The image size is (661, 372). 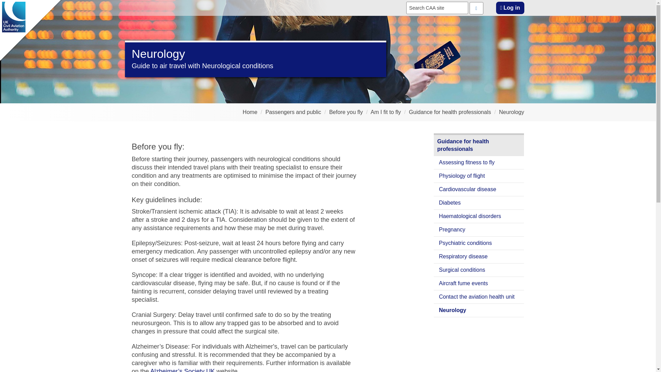 I want to click on Assessing fitness to fly, so click(x=479, y=163).